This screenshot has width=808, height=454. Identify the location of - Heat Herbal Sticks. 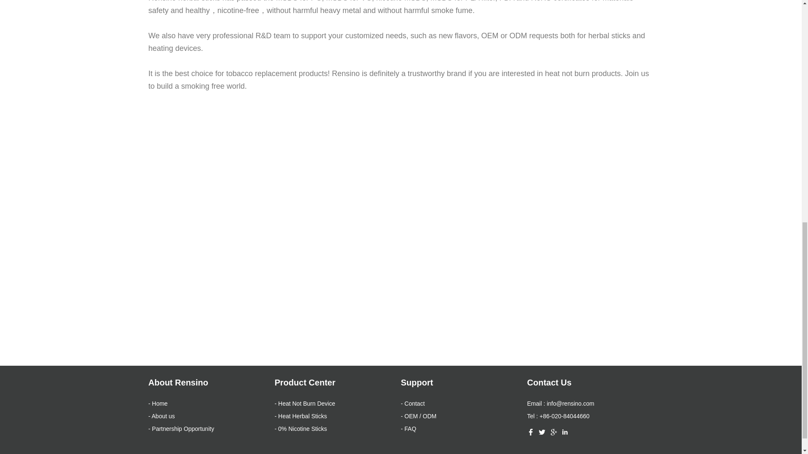
(300, 416).